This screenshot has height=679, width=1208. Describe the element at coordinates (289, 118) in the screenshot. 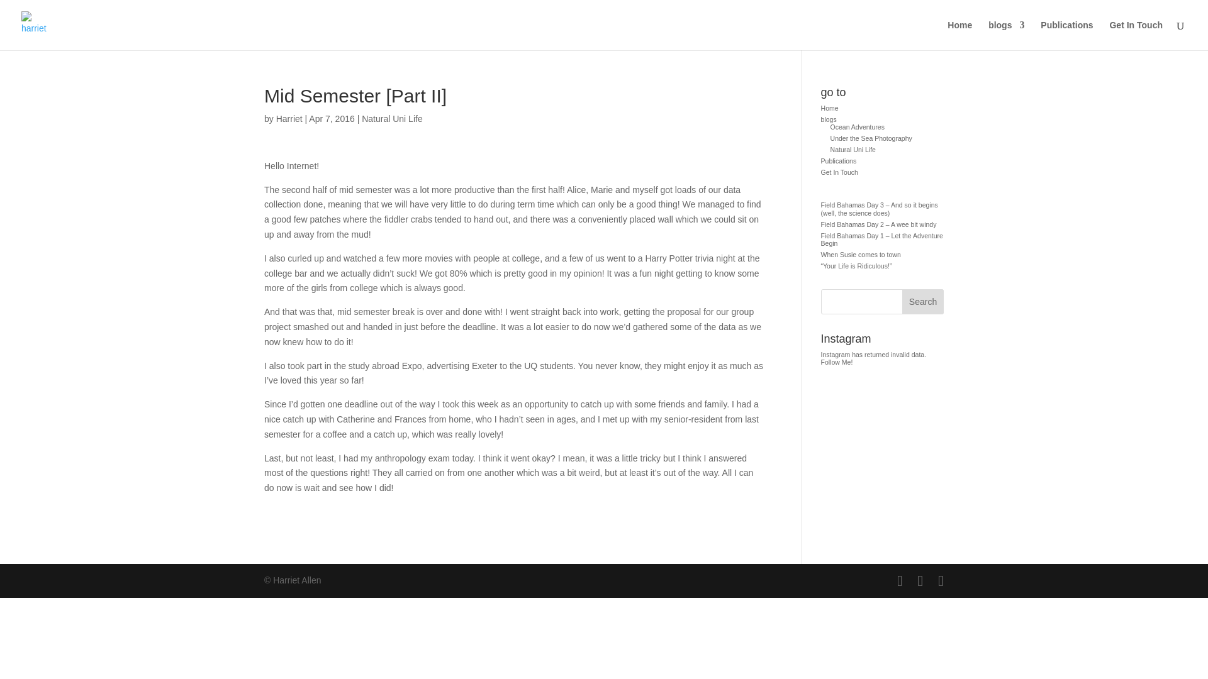

I see `Harriet` at that location.